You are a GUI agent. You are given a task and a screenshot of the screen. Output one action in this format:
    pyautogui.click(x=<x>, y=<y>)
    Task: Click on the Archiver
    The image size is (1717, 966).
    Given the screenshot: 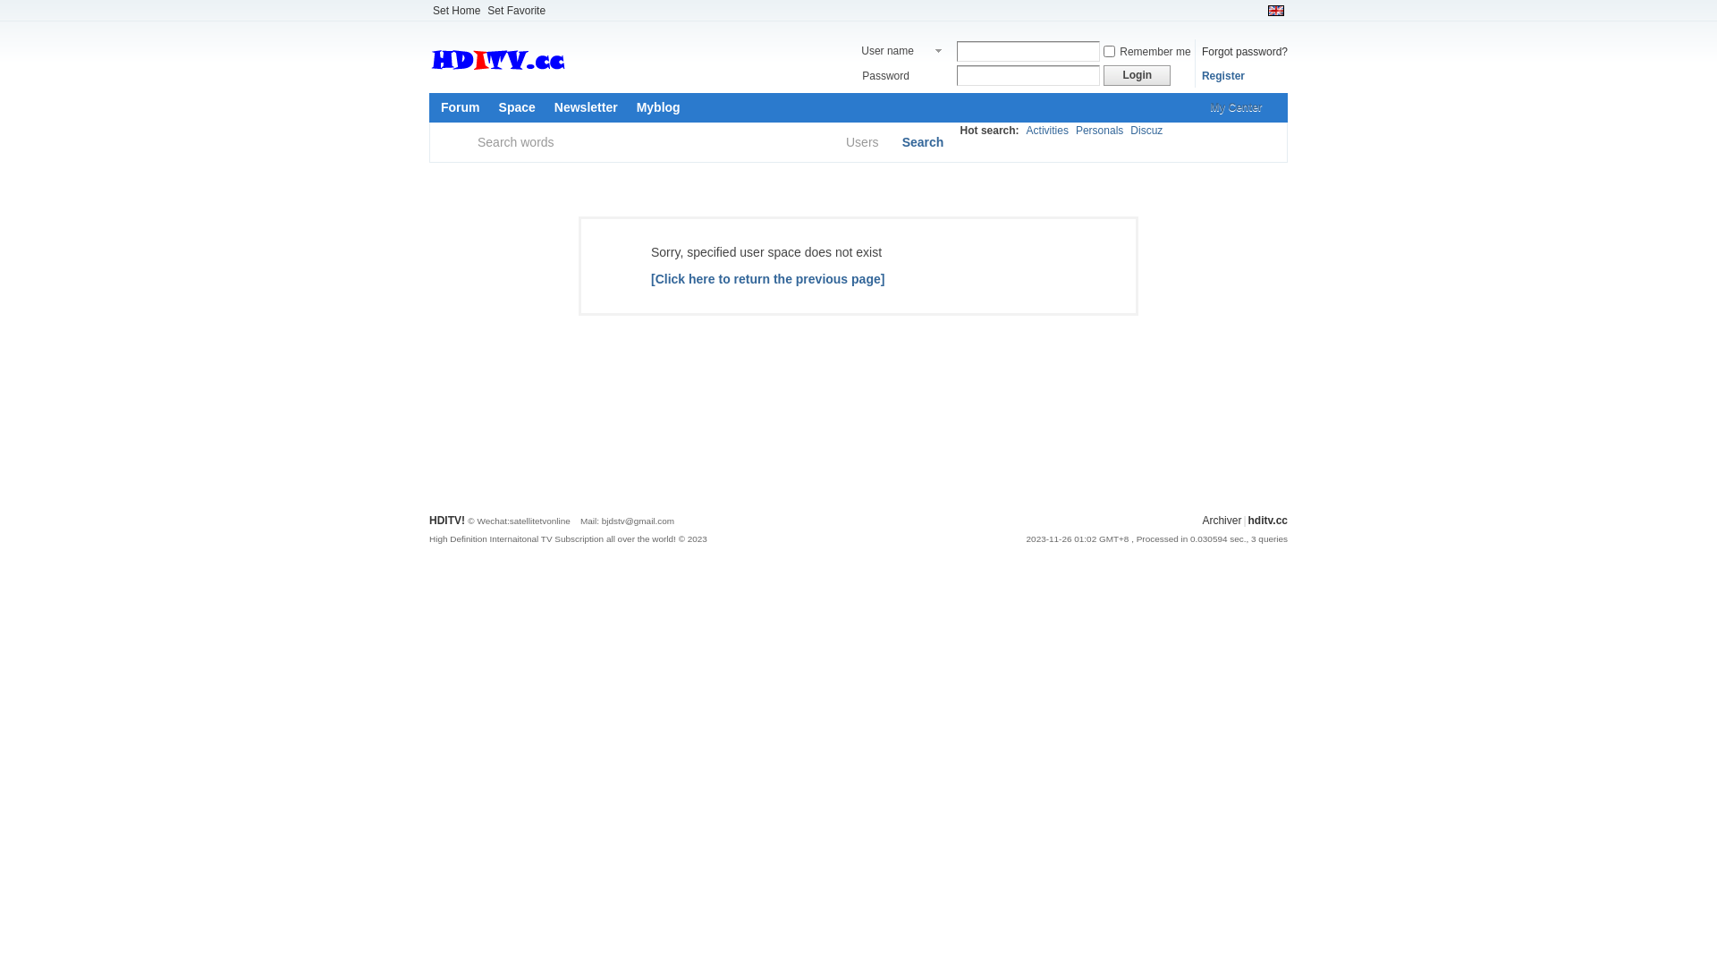 What is the action you would take?
    pyautogui.click(x=1222, y=521)
    